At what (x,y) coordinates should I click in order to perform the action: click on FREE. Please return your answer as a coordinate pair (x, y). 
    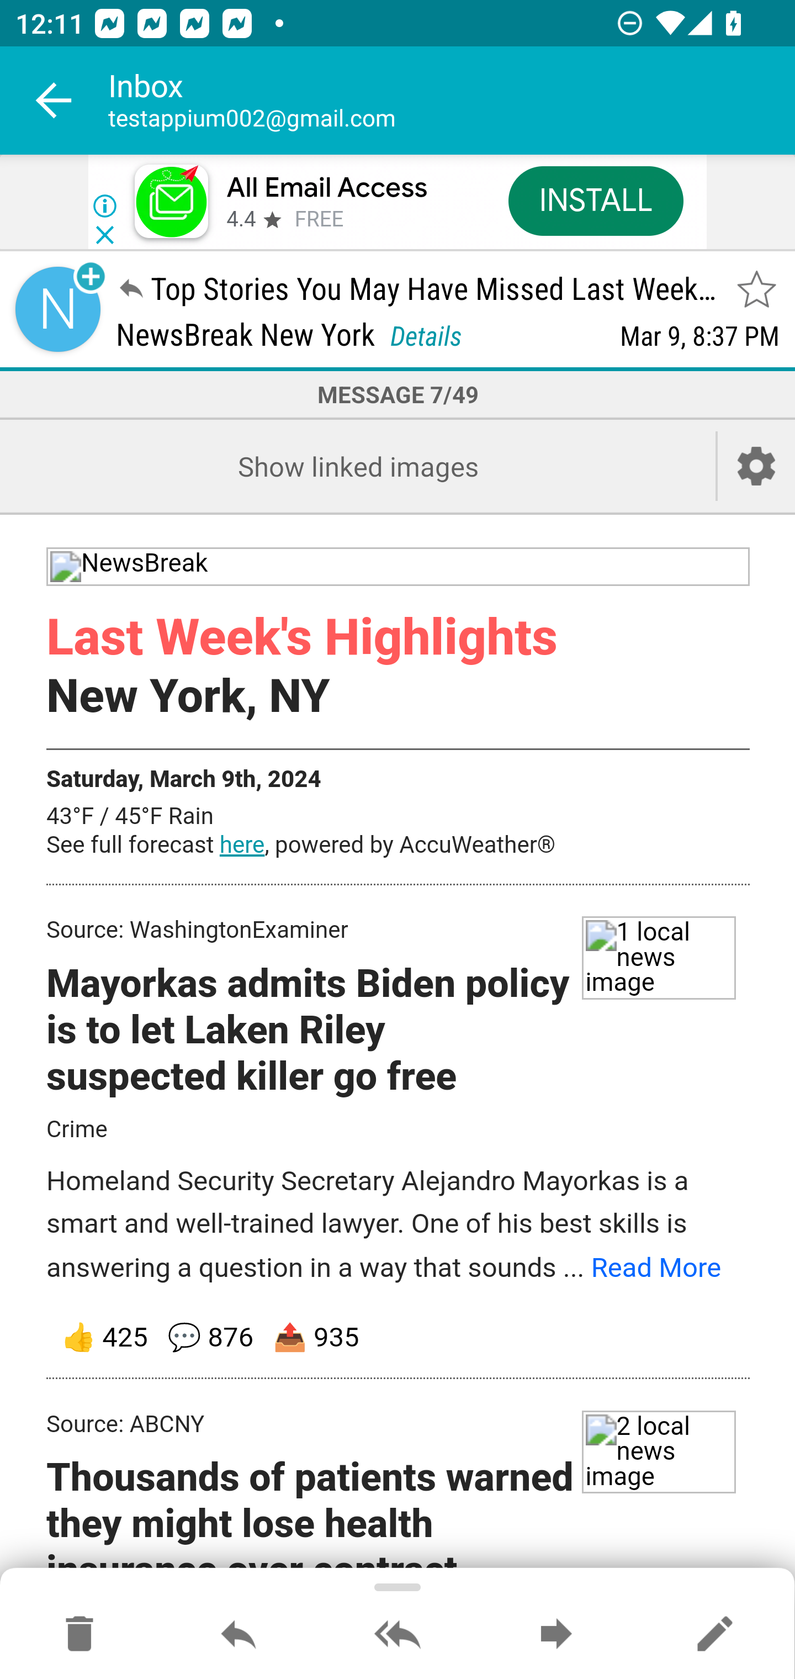
    Looking at the image, I should click on (319, 220).